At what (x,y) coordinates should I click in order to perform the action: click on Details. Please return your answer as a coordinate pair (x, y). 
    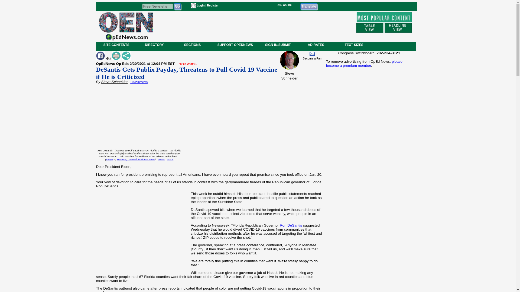
    Looking at the image, I should click on (161, 160).